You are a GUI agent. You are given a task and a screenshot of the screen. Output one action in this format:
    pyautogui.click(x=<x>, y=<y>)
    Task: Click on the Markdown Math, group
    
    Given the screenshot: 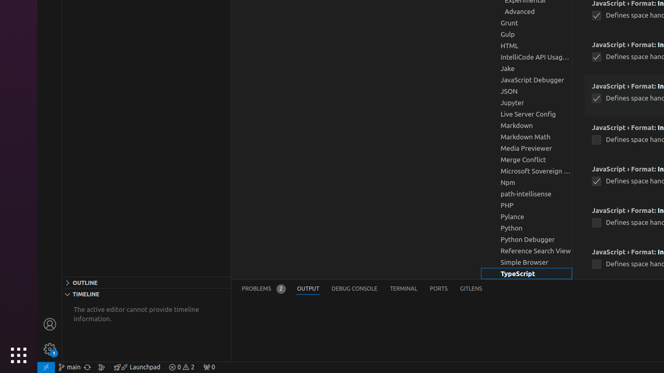 What is the action you would take?
    pyautogui.click(x=527, y=137)
    